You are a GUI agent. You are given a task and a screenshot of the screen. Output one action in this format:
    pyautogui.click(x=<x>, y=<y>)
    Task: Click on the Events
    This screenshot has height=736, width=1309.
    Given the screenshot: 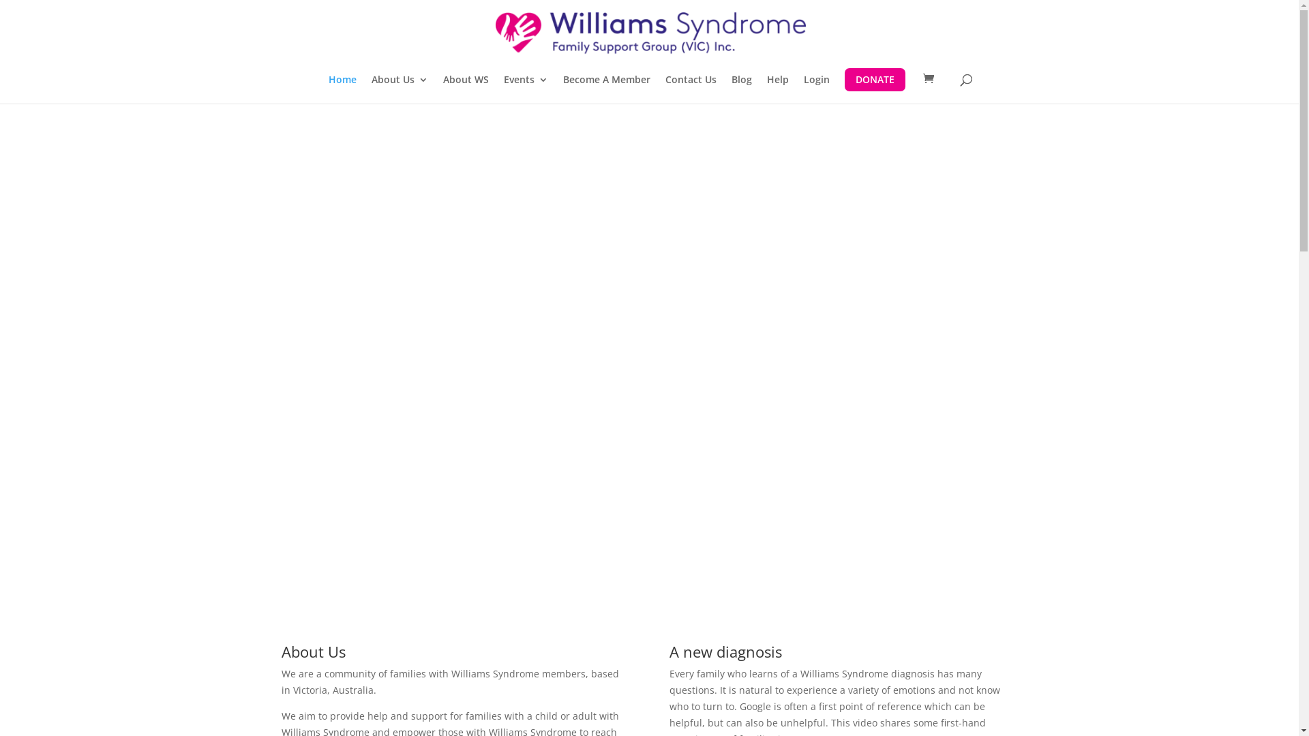 What is the action you would take?
    pyautogui.click(x=525, y=89)
    